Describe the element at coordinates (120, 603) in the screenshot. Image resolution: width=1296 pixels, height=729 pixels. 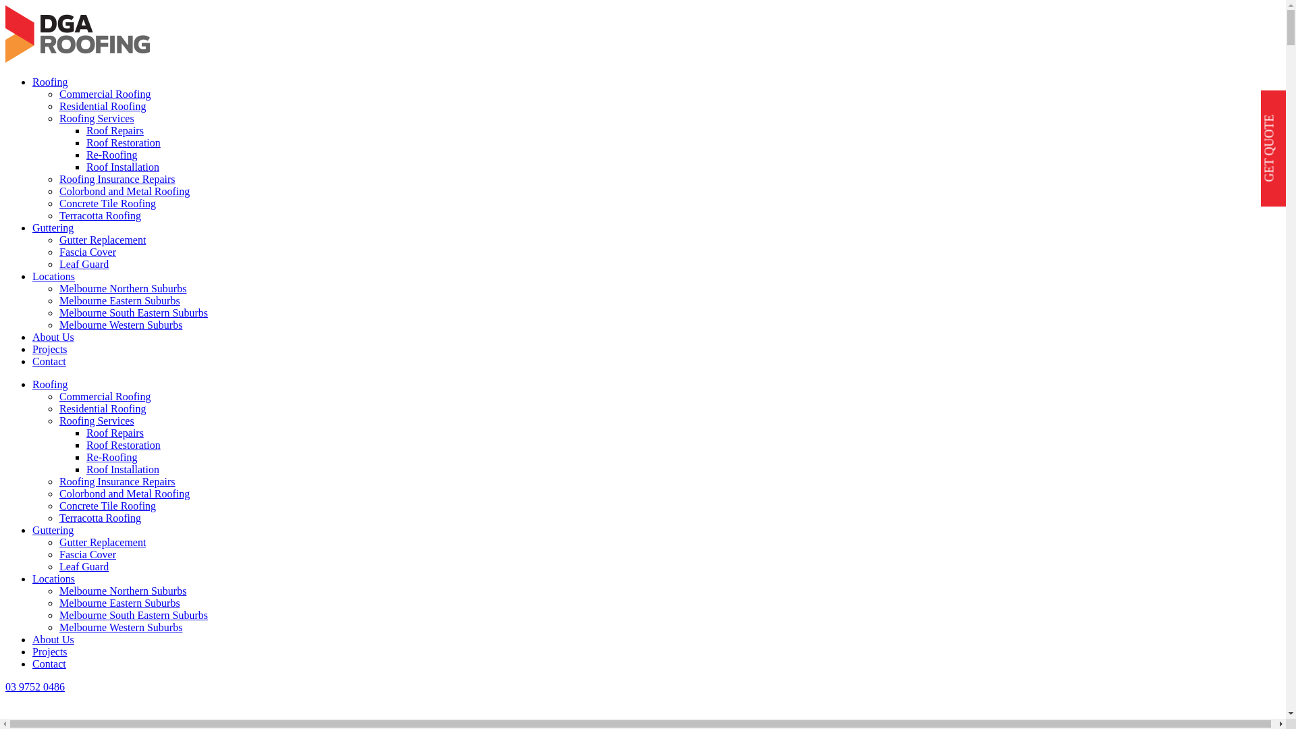
I see `Melbourne Eastern Suburbs` at that location.